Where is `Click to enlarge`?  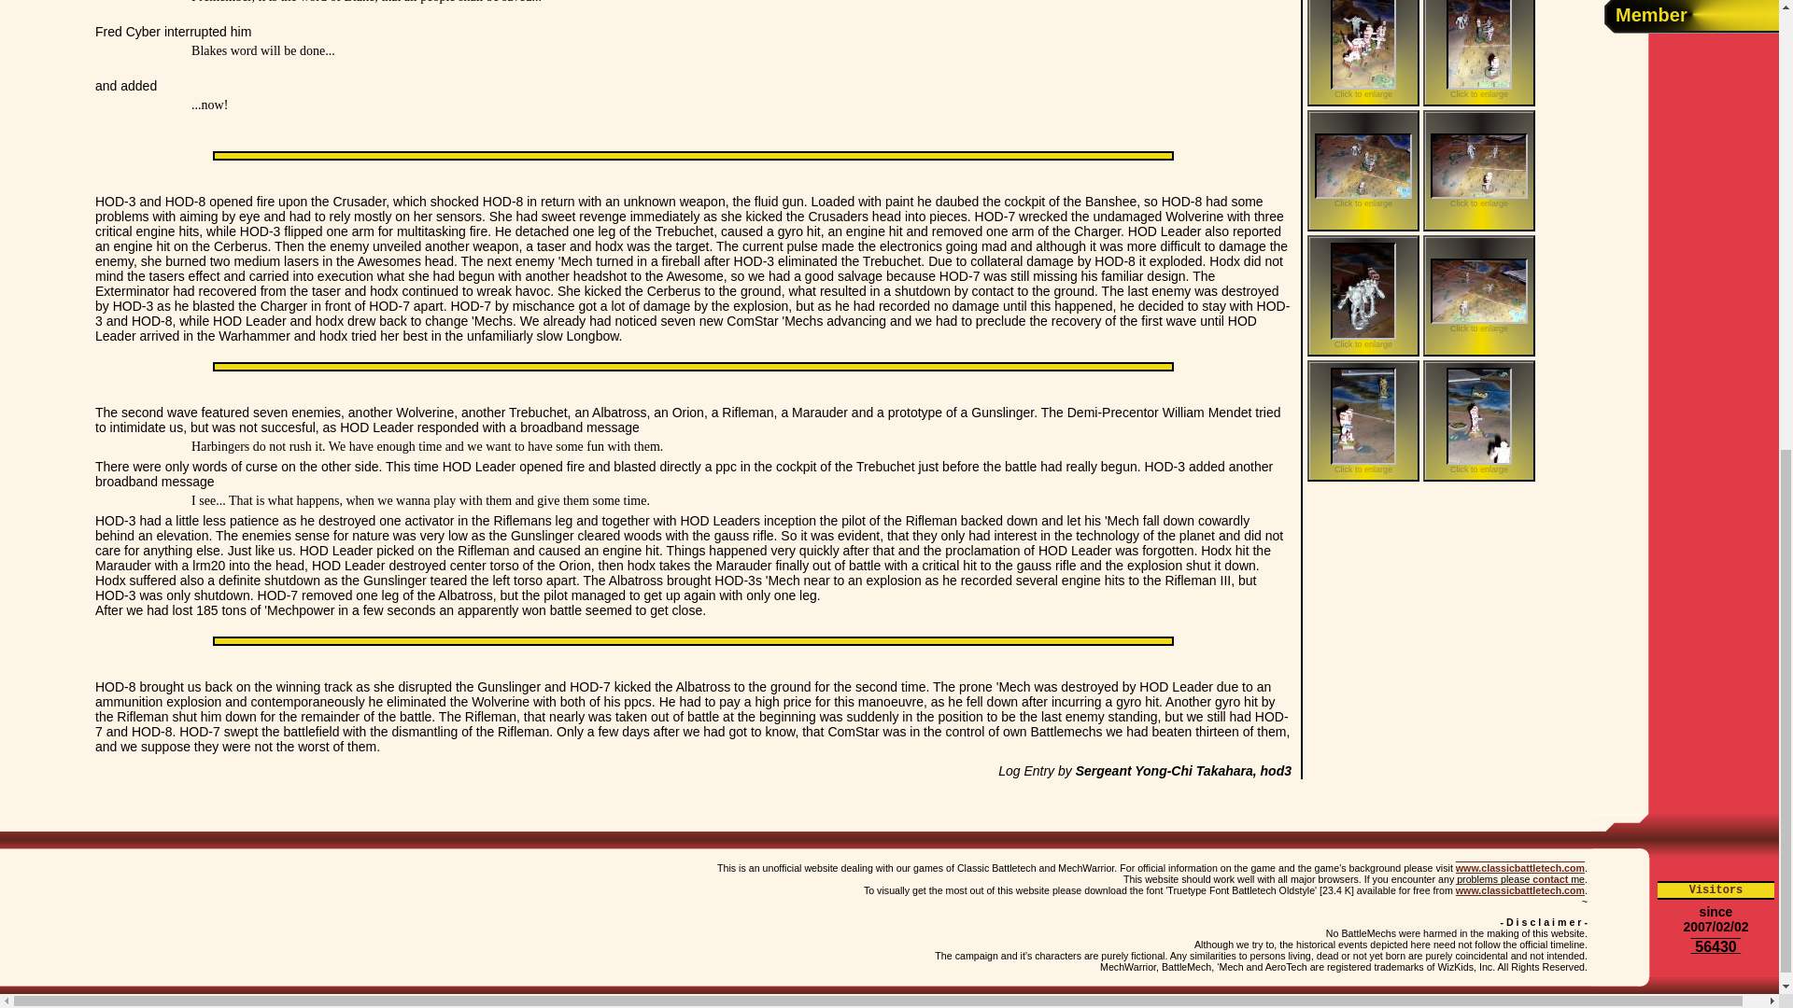 Click to enlarge is located at coordinates (1479, 295).